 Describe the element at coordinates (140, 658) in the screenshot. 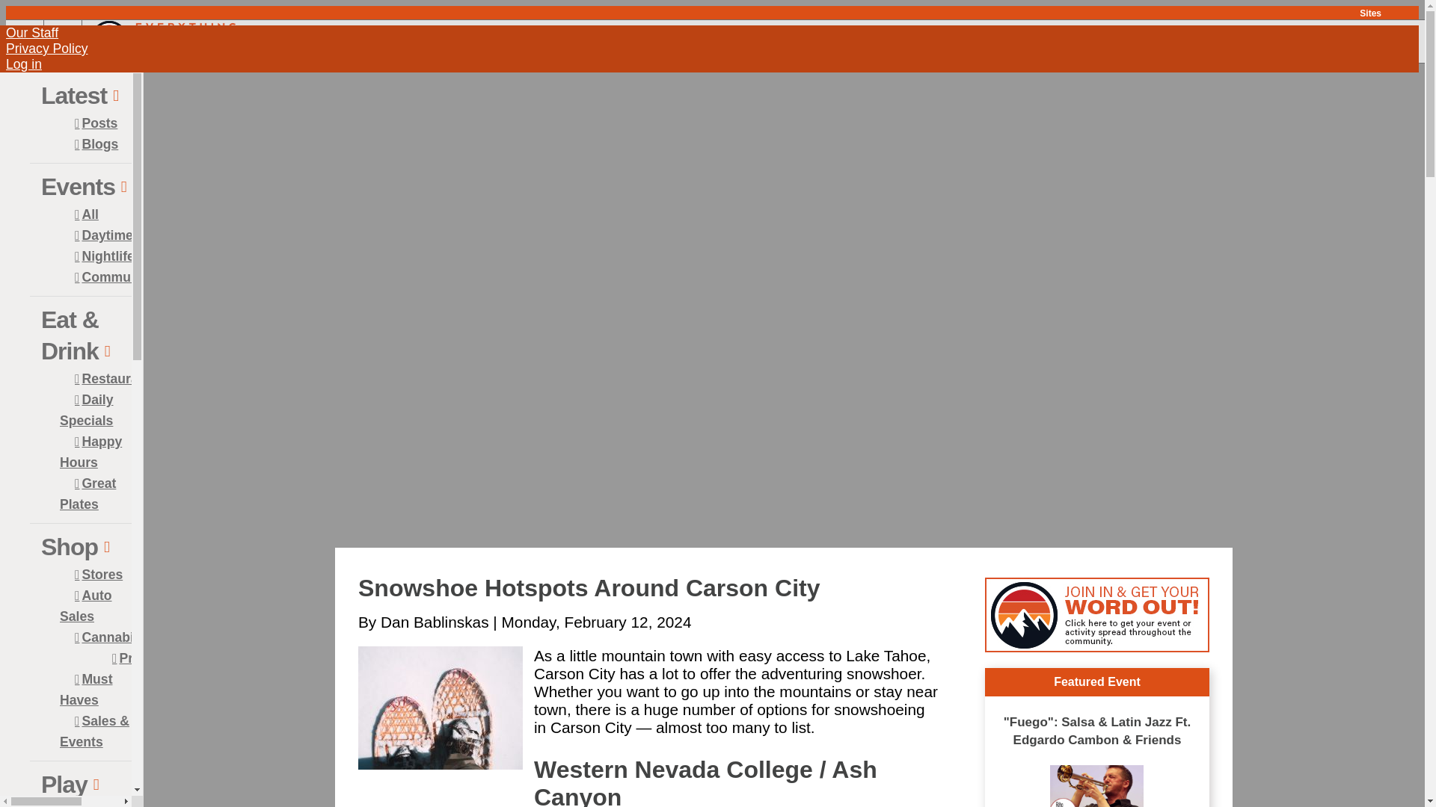

I see `Products` at that location.